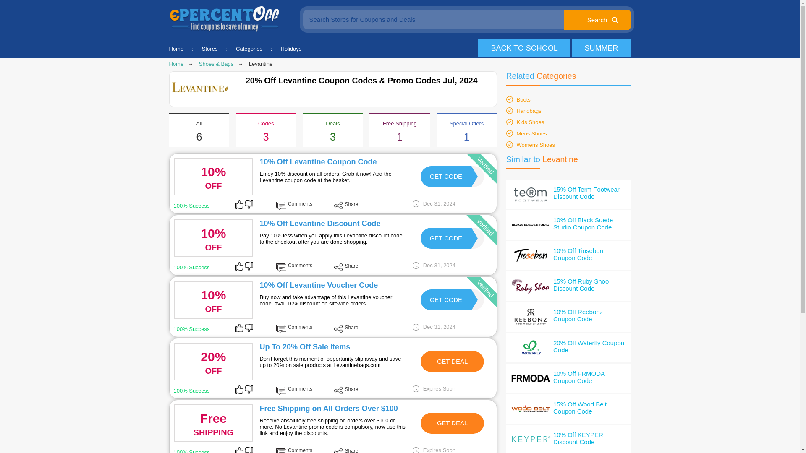 The height and width of the screenshot is (453, 806). I want to click on GET DEAL, so click(536, 145).